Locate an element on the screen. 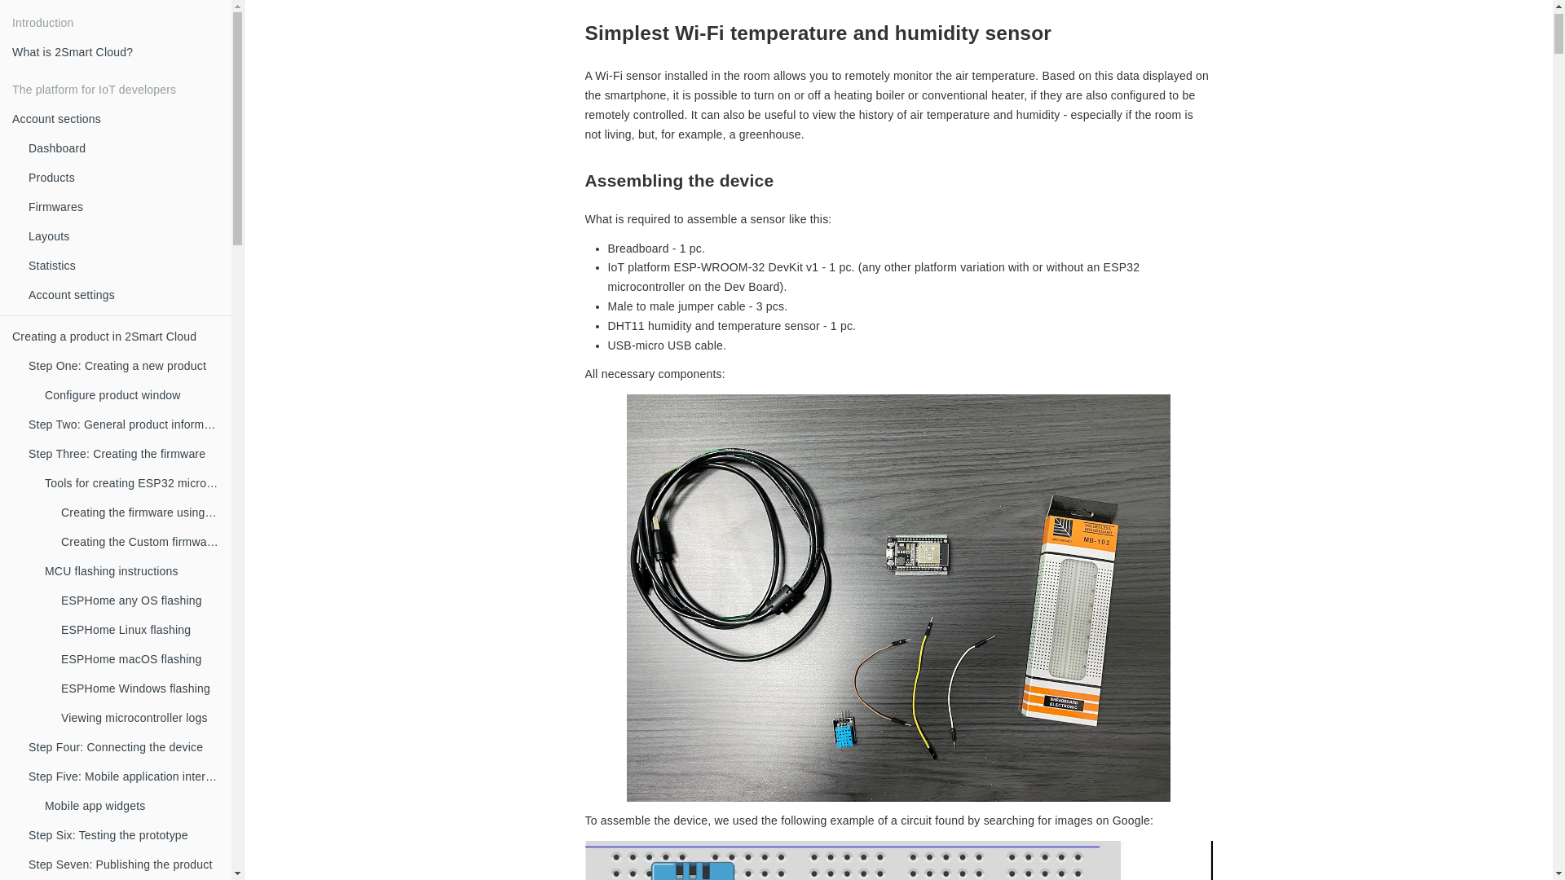  Creating the Custom firmware using SDK is located at coordinates (140, 542).